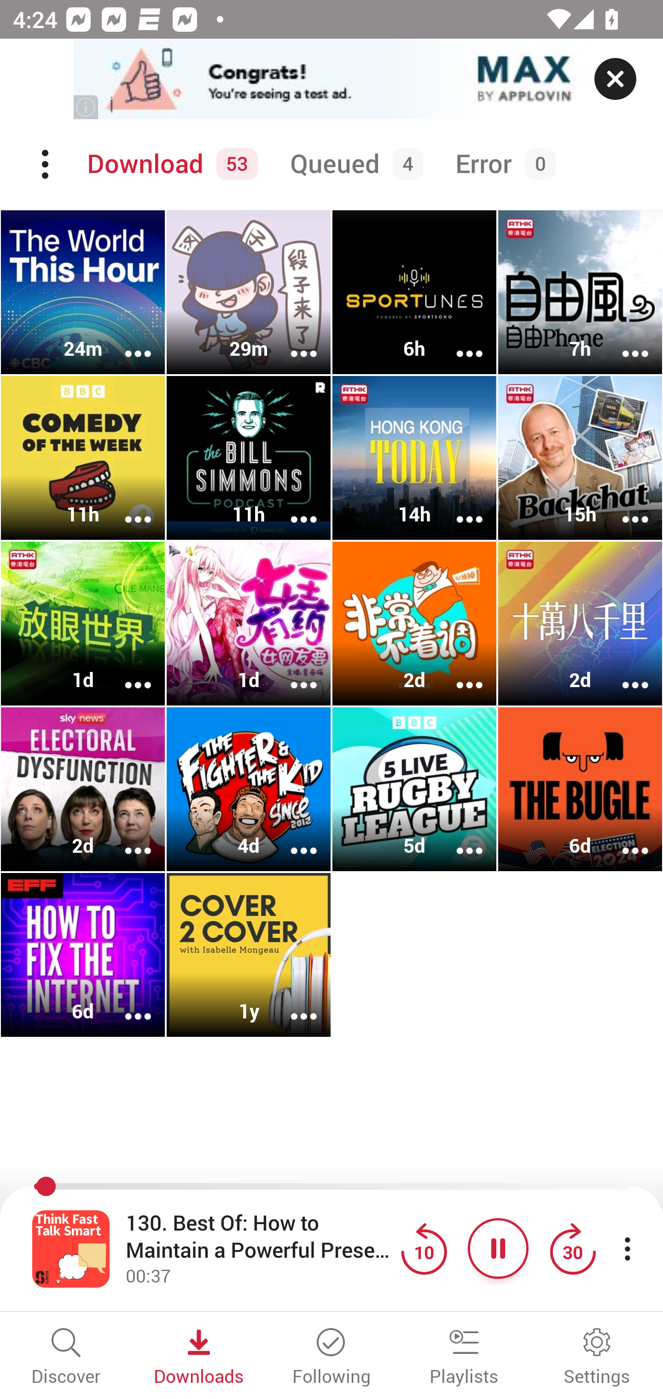  What do you see at coordinates (249, 789) in the screenshot?
I see `The Fighter & The Kid 4d More options More options` at bounding box center [249, 789].